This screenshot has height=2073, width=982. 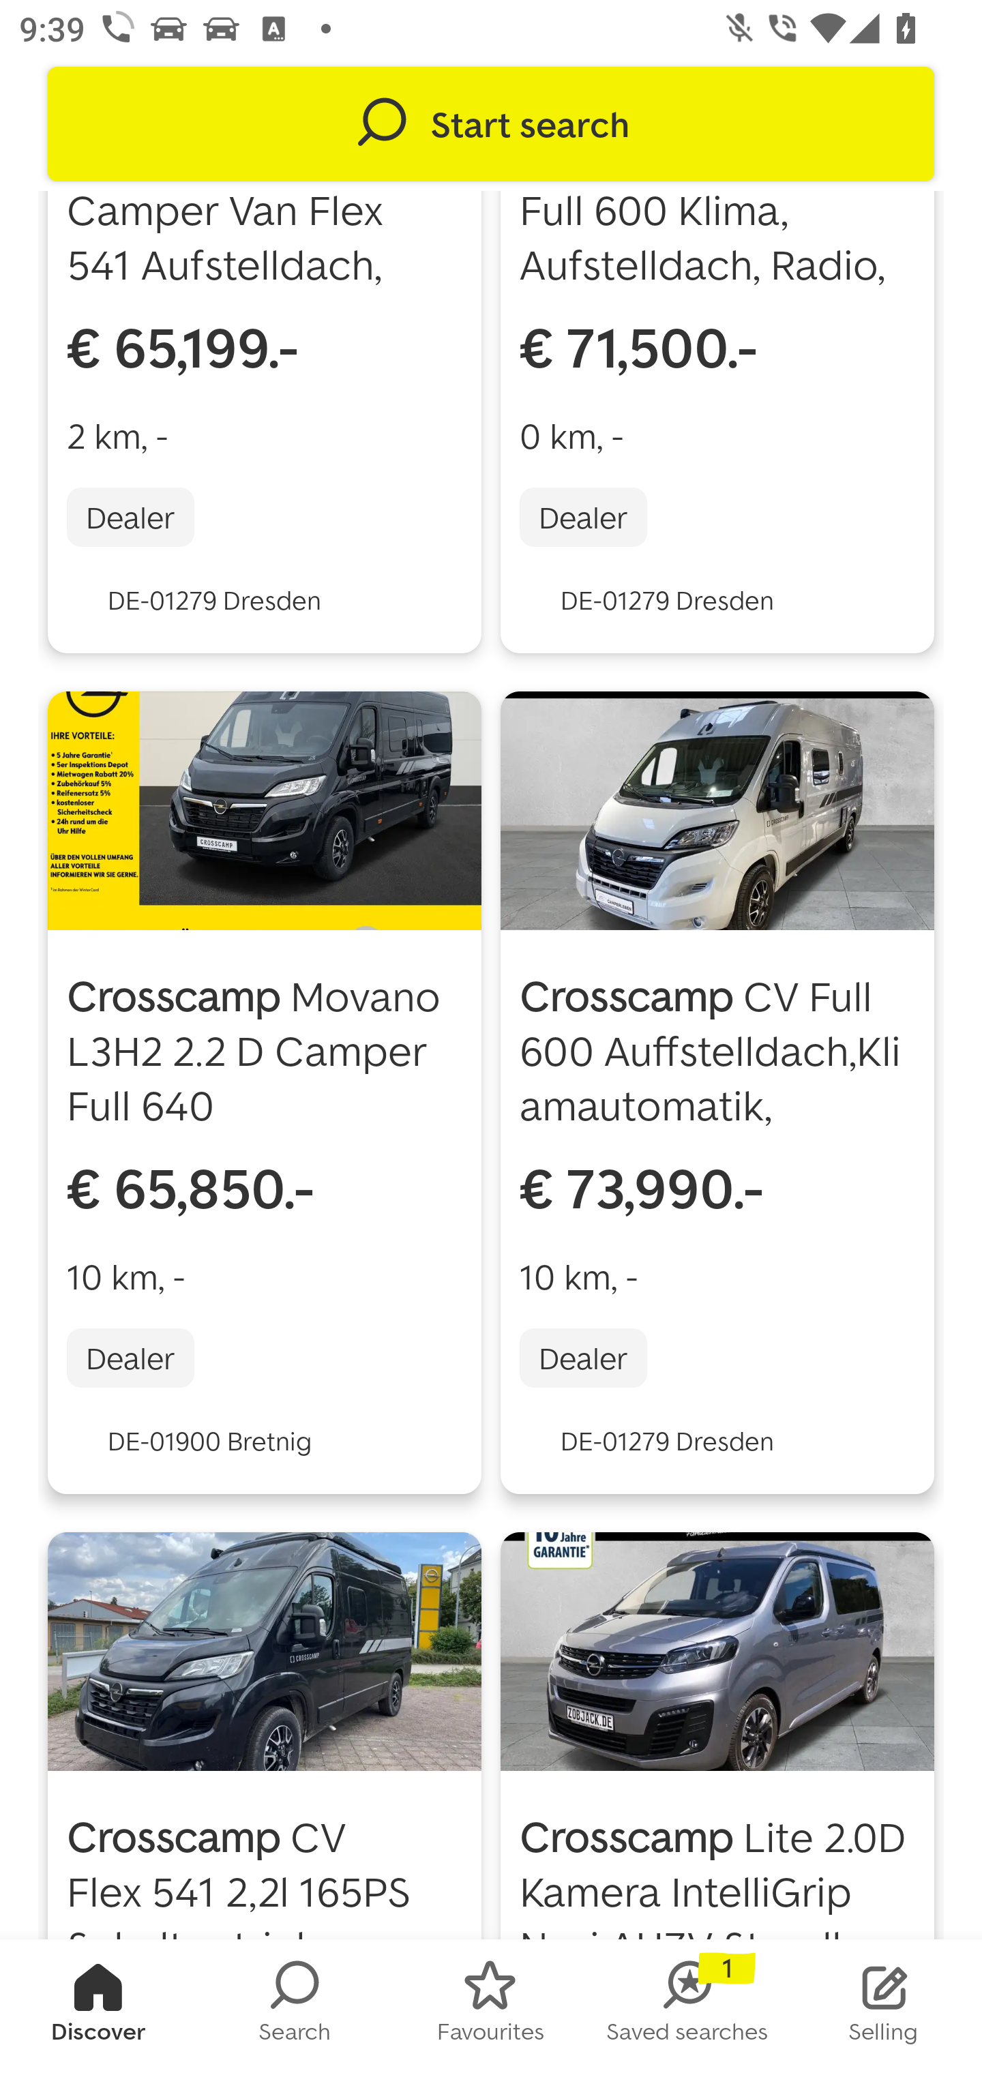 What do you see at coordinates (491, 2006) in the screenshot?
I see `FAVORITES Favourites` at bounding box center [491, 2006].